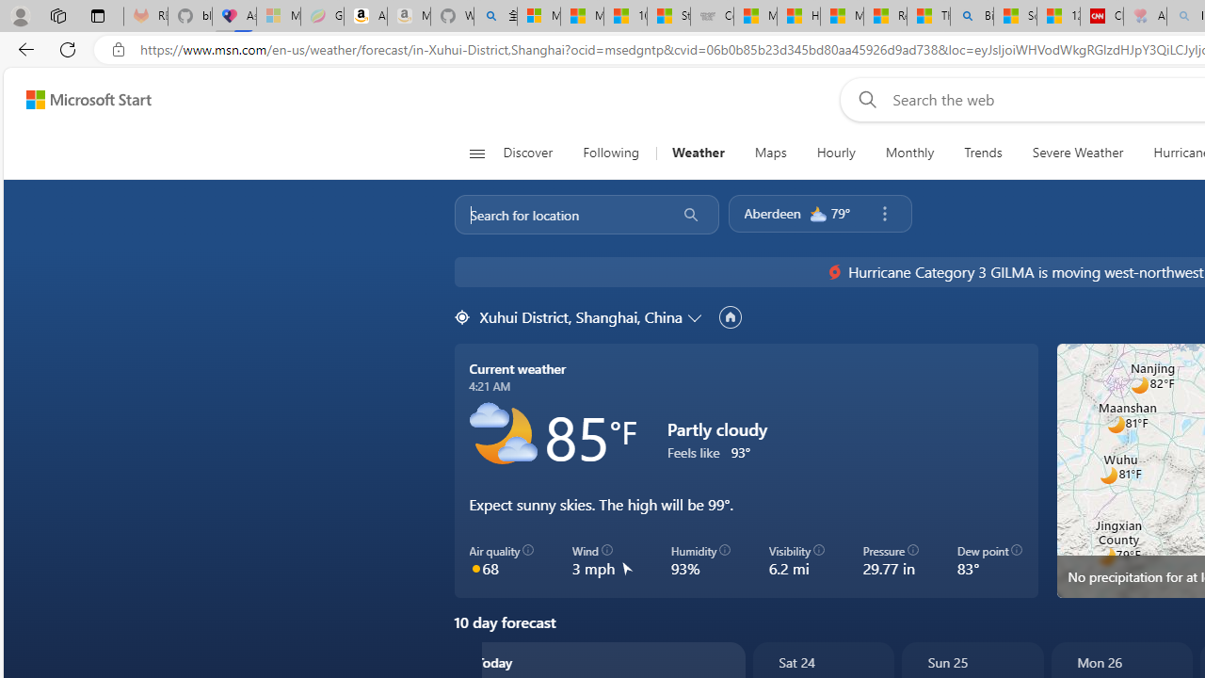 The image size is (1205, 678). Describe the element at coordinates (796, 560) in the screenshot. I see `Visibility 6.2 mi` at that location.